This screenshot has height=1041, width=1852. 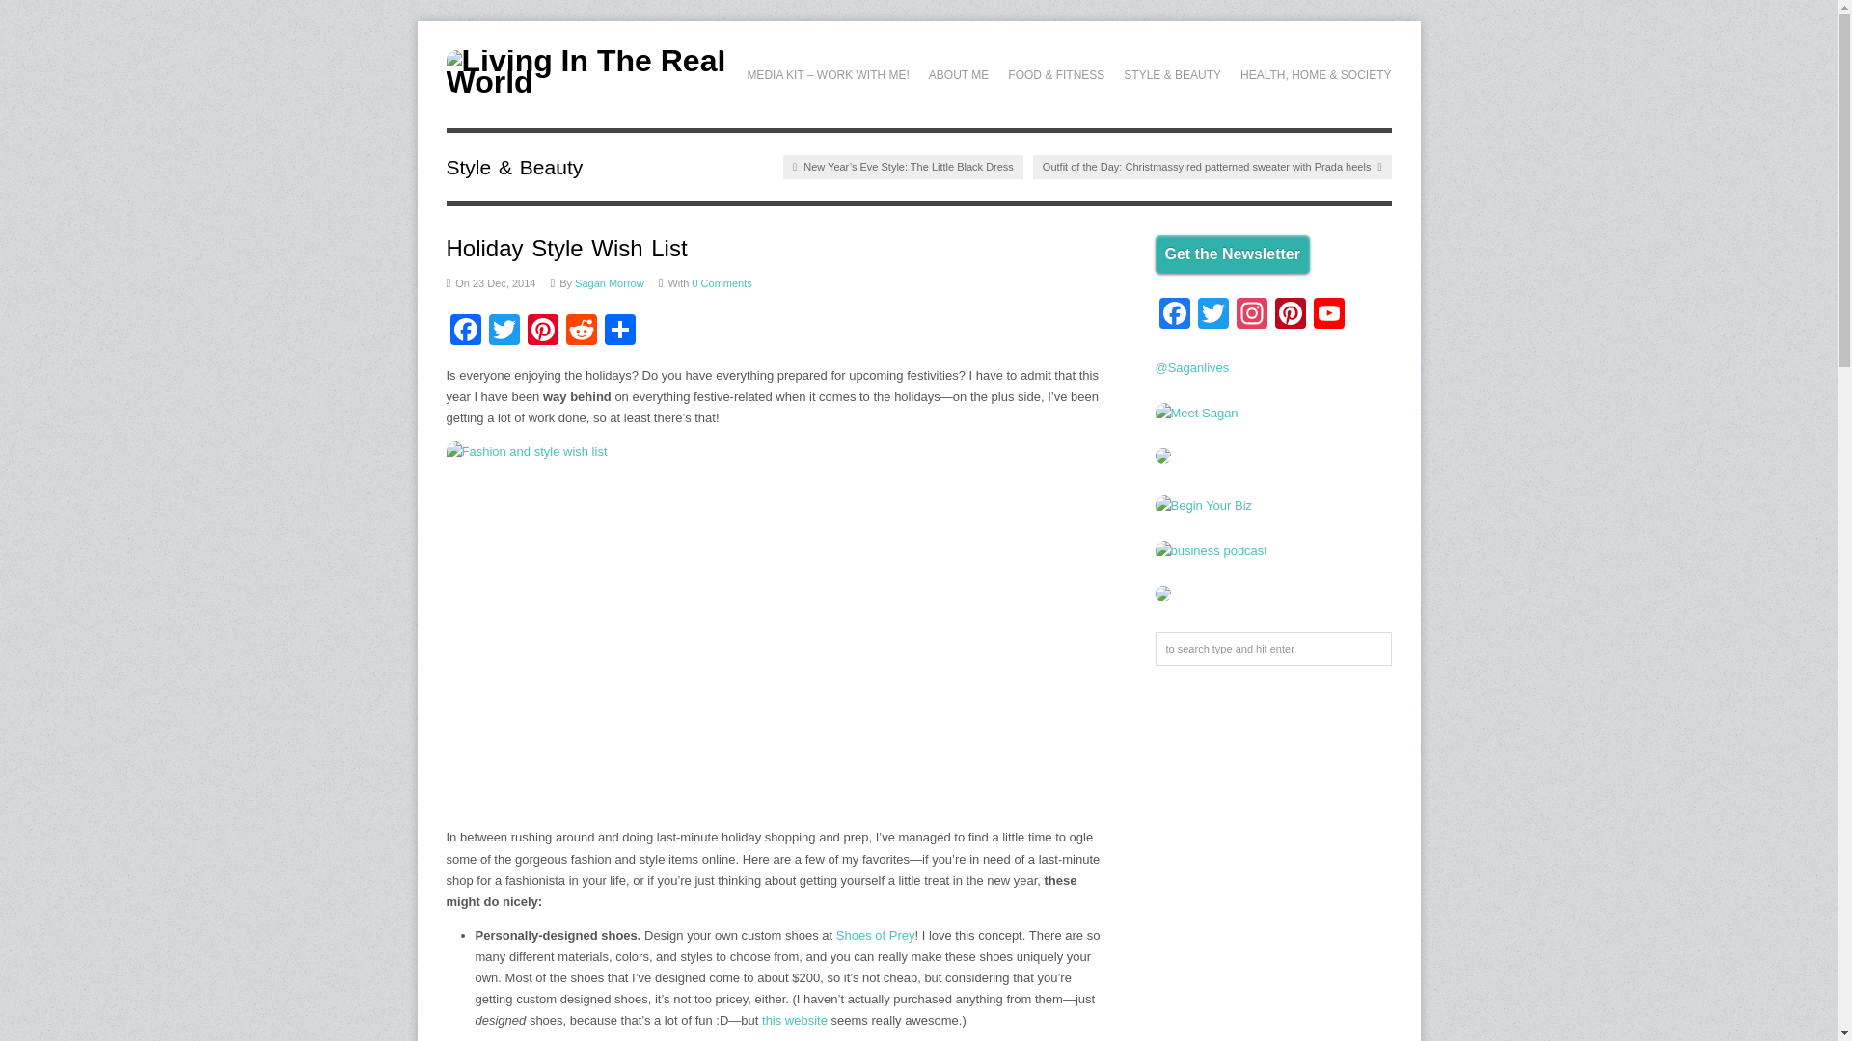 What do you see at coordinates (610, 283) in the screenshot?
I see `Sagan Morrow` at bounding box center [610, 283].